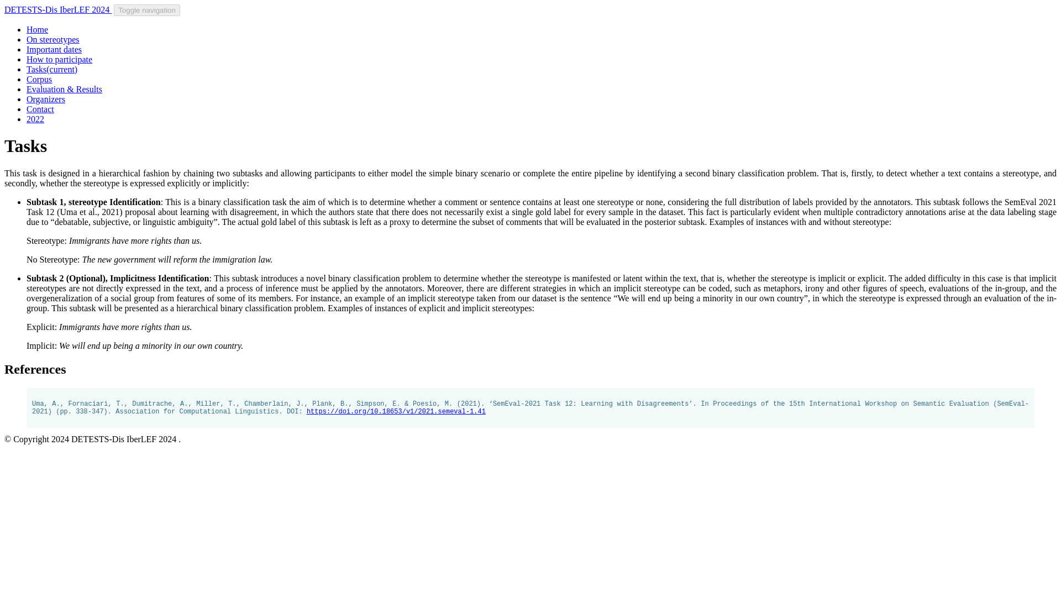 This screenshot has width=1061, height=597. I want to click on Contact, so click(40, 109).